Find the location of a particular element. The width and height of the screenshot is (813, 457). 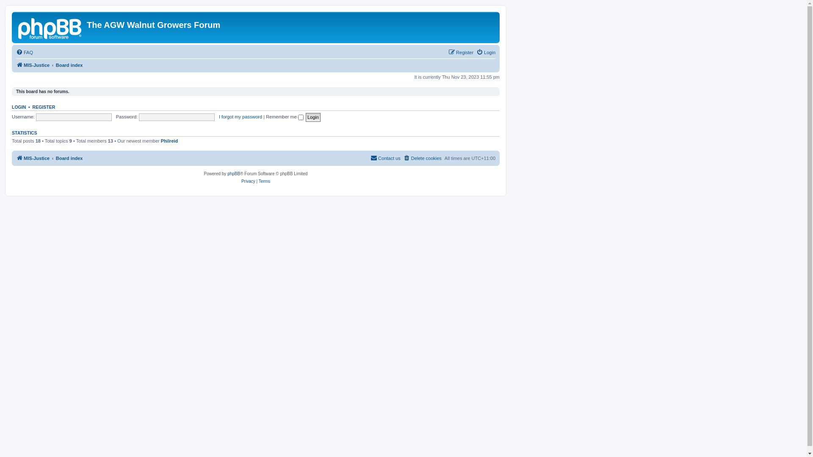

REGISTER is located at coordinates (44, 107).